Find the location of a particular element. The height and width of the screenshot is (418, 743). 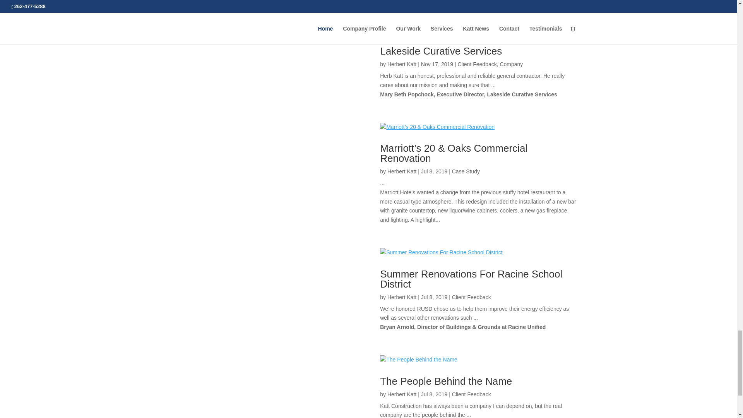

Posts by Herbert Katt is located at coordinates (402, 297).